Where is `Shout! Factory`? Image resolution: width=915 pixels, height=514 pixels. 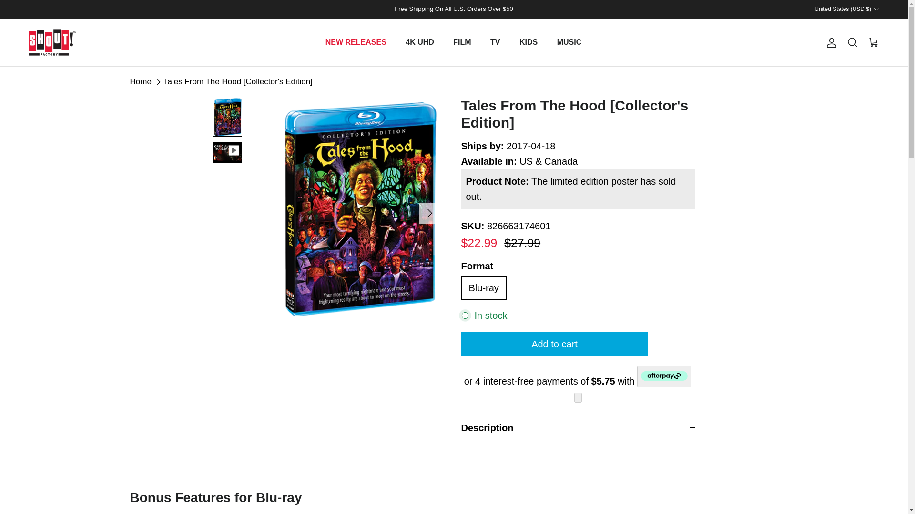
Shout! Factory is located at coordinates (52, 42).